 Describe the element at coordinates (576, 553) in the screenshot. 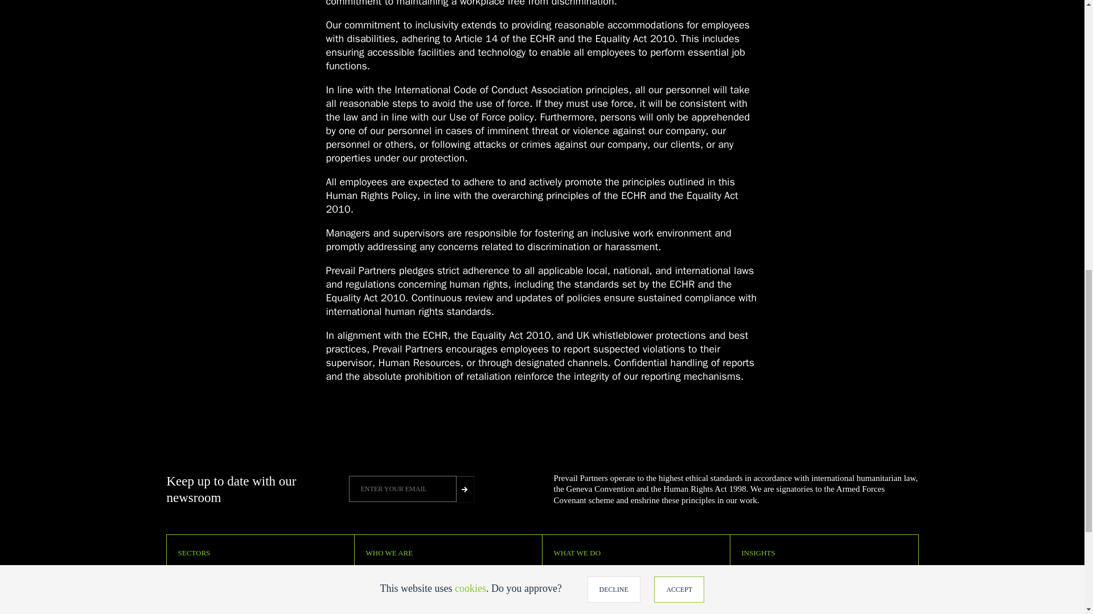

I see `WHAT WE DO` at that location.